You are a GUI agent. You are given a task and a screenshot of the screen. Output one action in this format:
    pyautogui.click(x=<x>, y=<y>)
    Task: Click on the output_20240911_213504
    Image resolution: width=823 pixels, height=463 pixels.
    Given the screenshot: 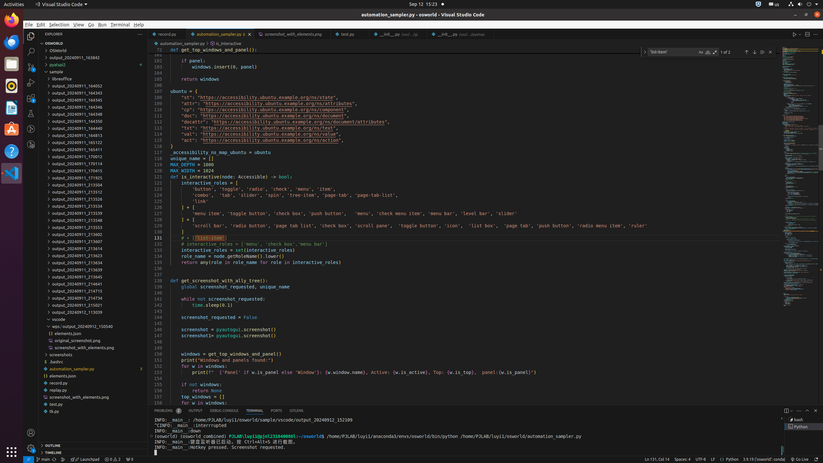 What is the action you would take?
    pyautogui.click(x=93, y=185)
    